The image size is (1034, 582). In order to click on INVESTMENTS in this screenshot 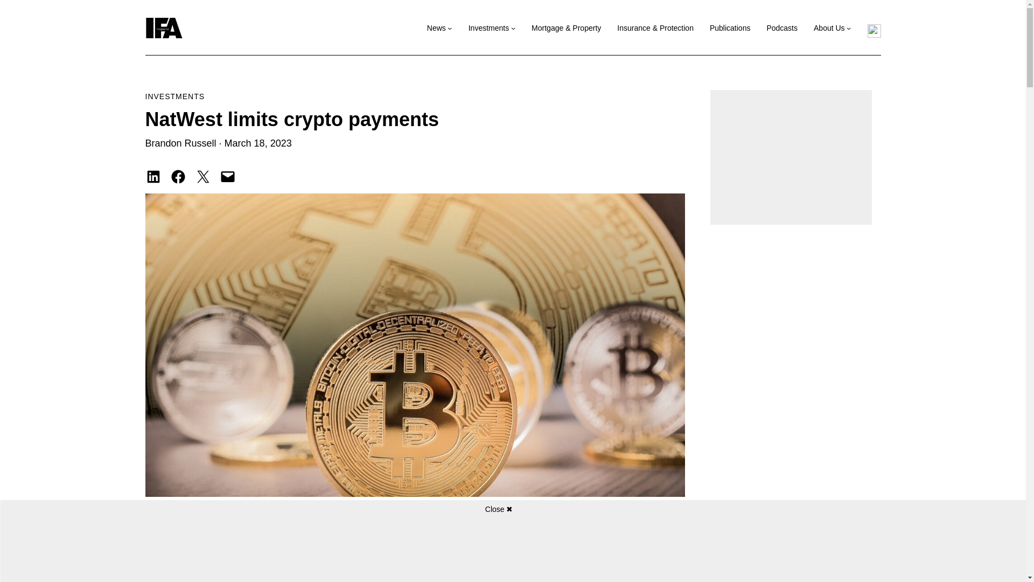, I will do `click(175, 96)`.